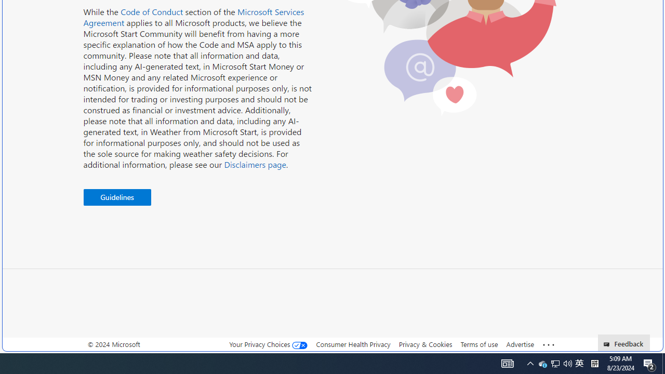 The image size is (665, 374). I want to click on Consumer Health Privacy, so click(353, 344).